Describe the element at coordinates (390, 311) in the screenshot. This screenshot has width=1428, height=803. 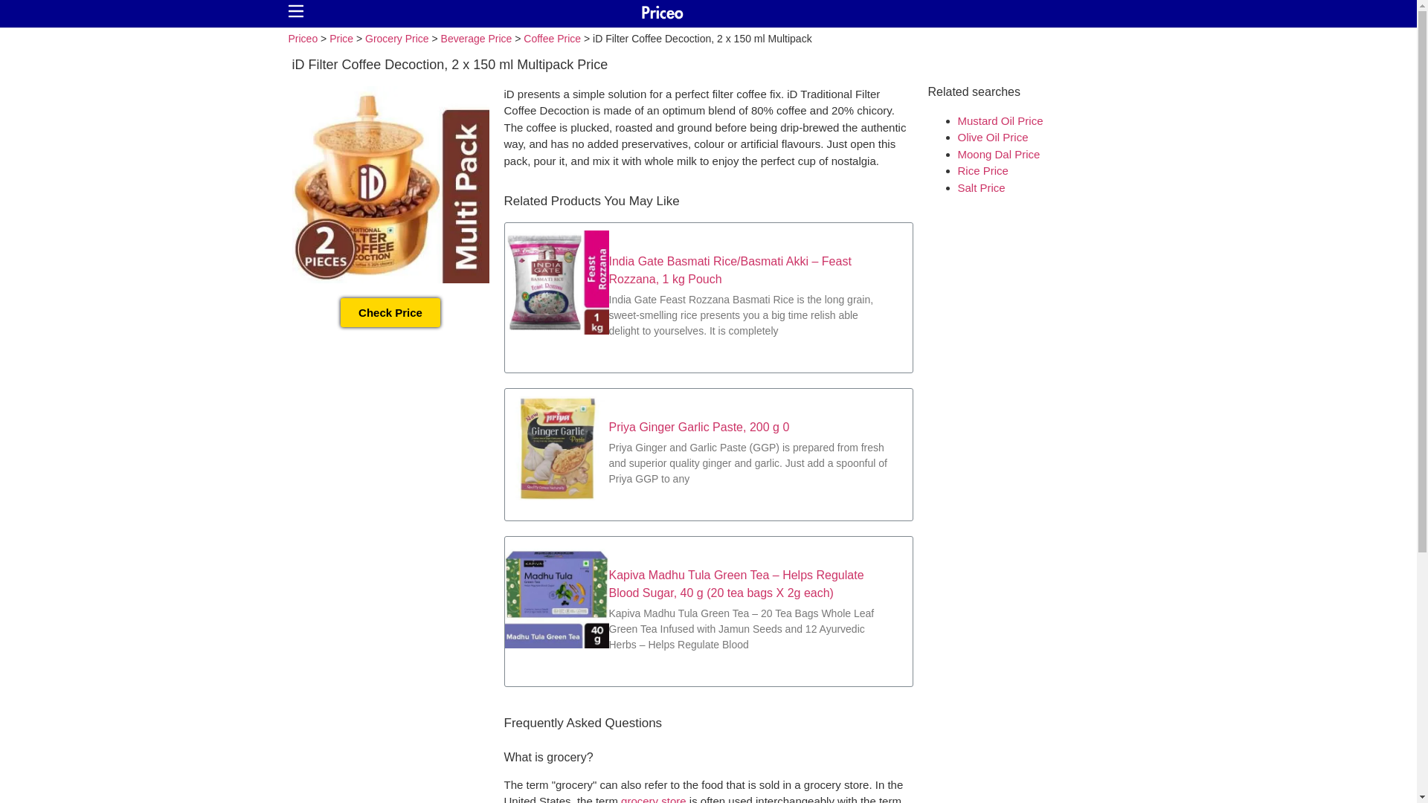
I see `Check Price` at that location.